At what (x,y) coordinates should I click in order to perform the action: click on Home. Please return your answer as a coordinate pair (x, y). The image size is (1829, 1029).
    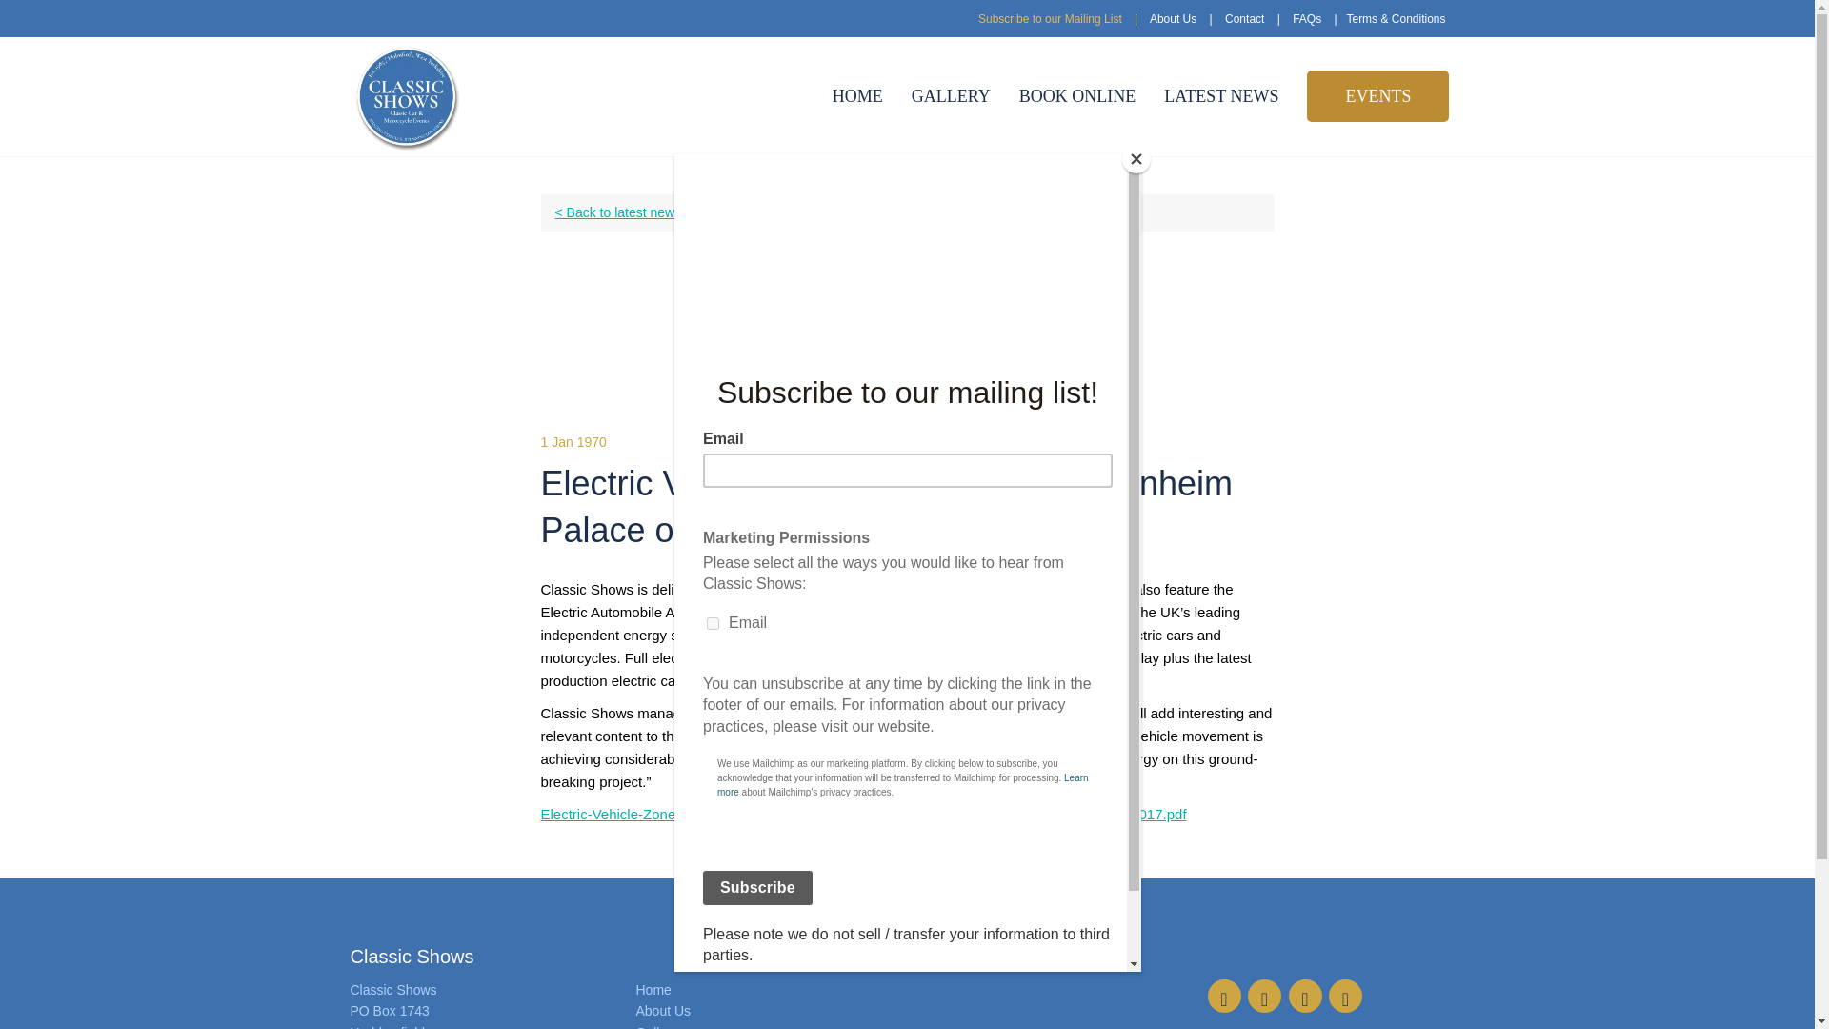
    Looking at the image, I should click on (653, 989).